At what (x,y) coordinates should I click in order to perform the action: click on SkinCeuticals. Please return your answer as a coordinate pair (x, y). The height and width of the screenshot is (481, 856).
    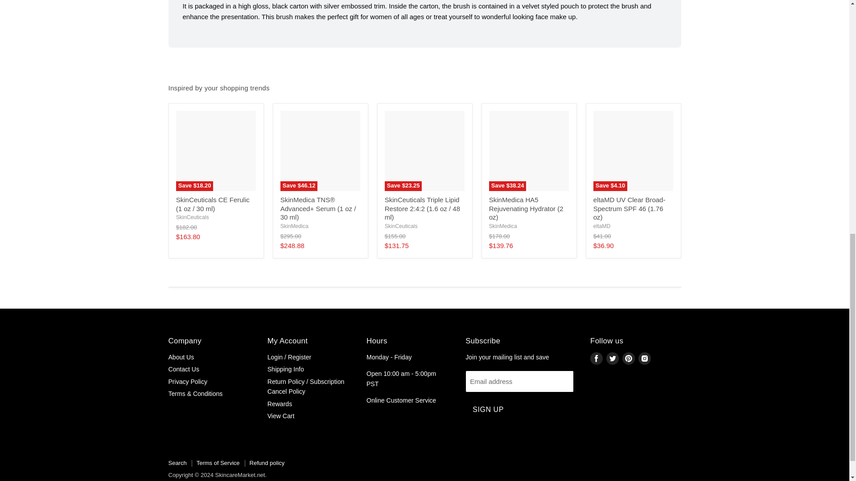
    Looking at the image, I should click on (401, 226).